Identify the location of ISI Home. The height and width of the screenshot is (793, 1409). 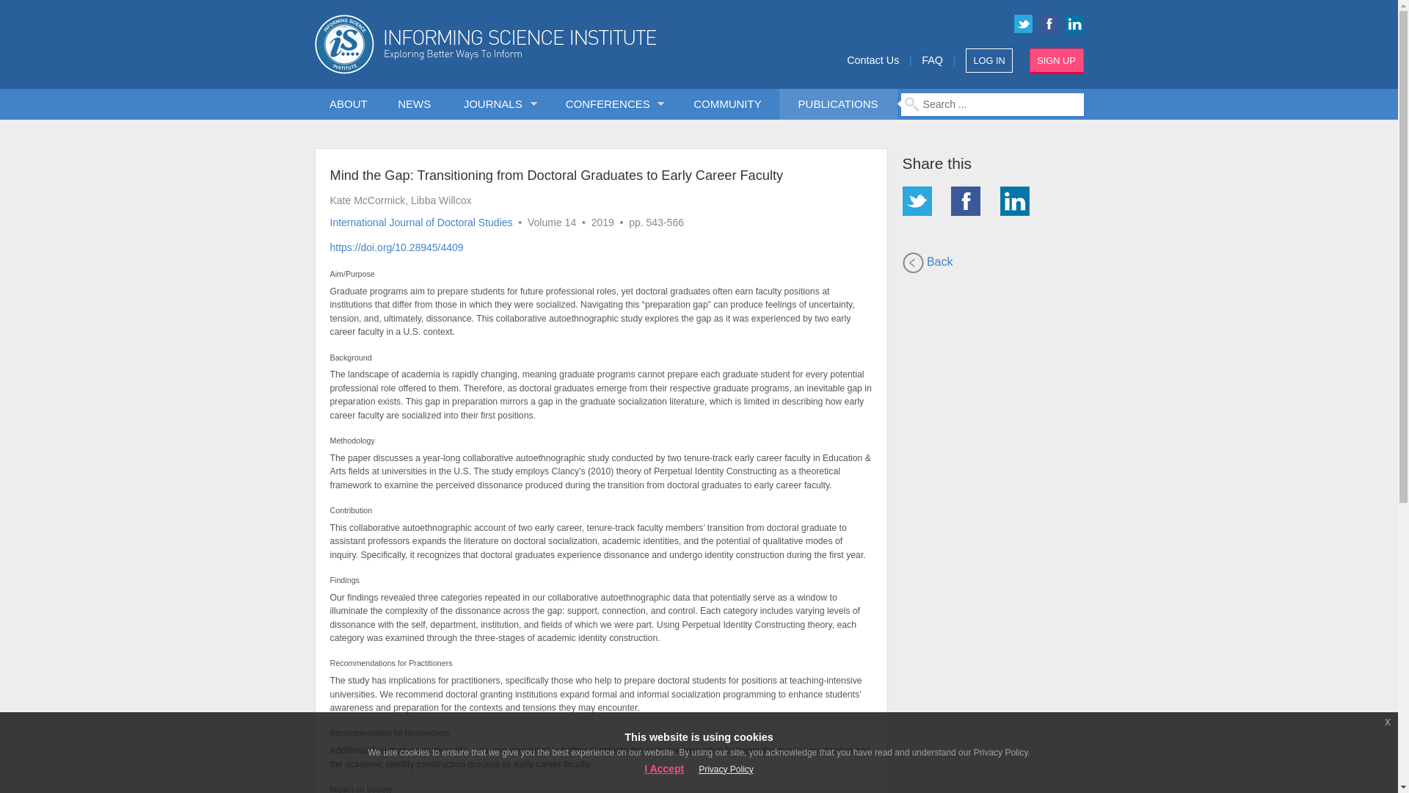
(536, 44).